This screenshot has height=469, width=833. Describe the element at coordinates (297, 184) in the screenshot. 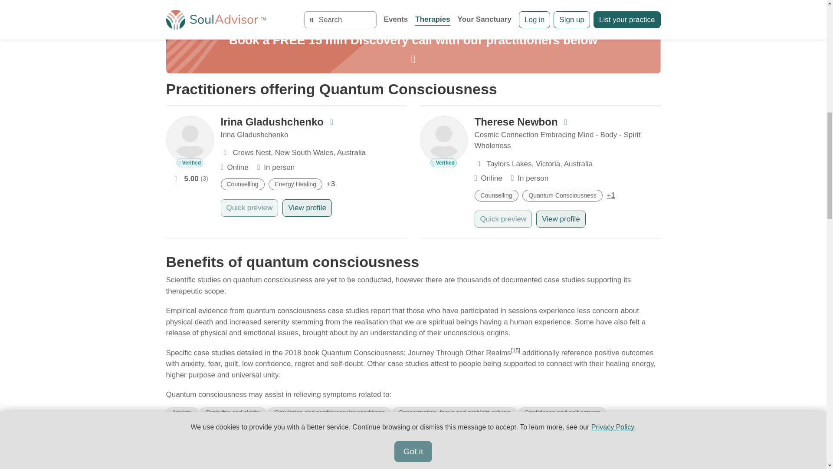

I see `Energy Healing` at that location.